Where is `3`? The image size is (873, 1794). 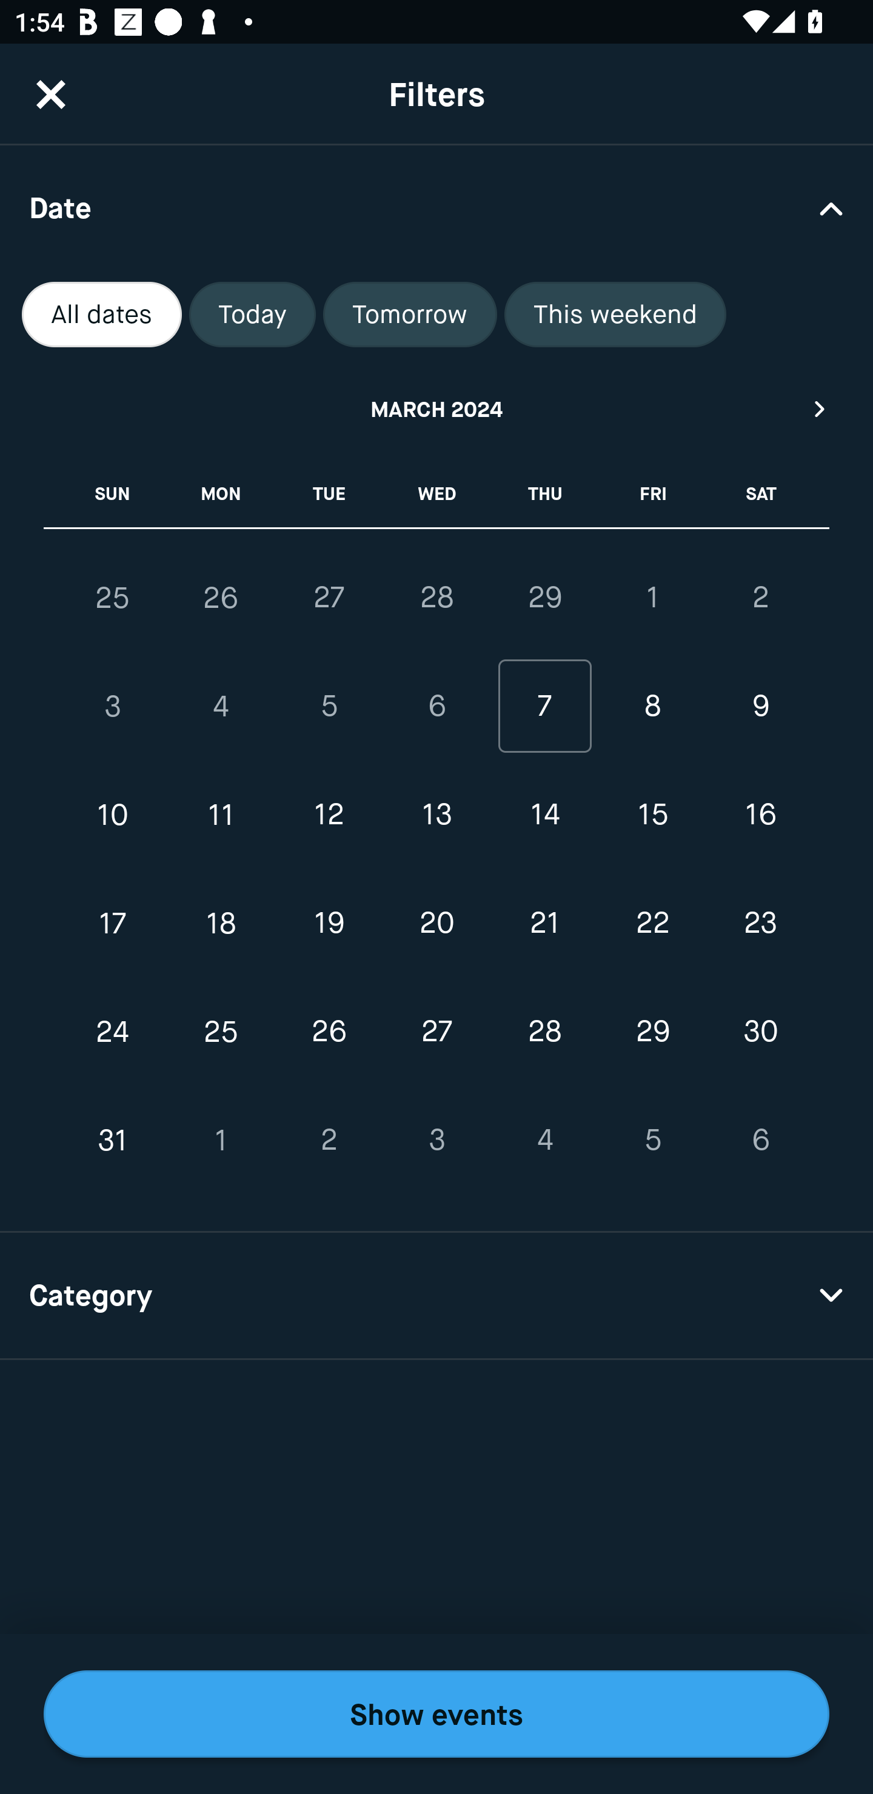
3 is located at coordinates (436, 1139).